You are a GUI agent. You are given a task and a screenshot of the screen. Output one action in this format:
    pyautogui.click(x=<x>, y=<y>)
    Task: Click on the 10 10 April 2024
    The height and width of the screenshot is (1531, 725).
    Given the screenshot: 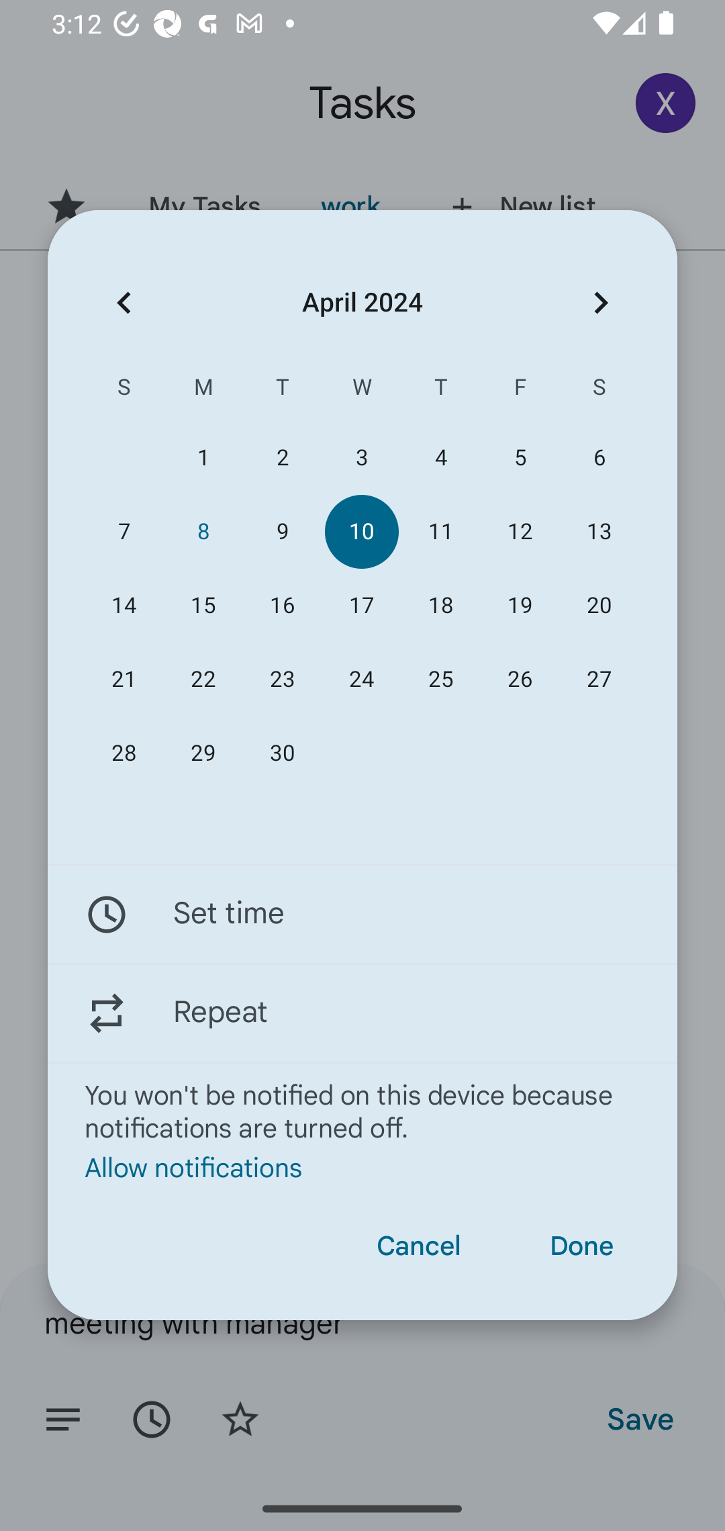 What is the action you would take?
    pyautogui.click(x=361, y=530)
    